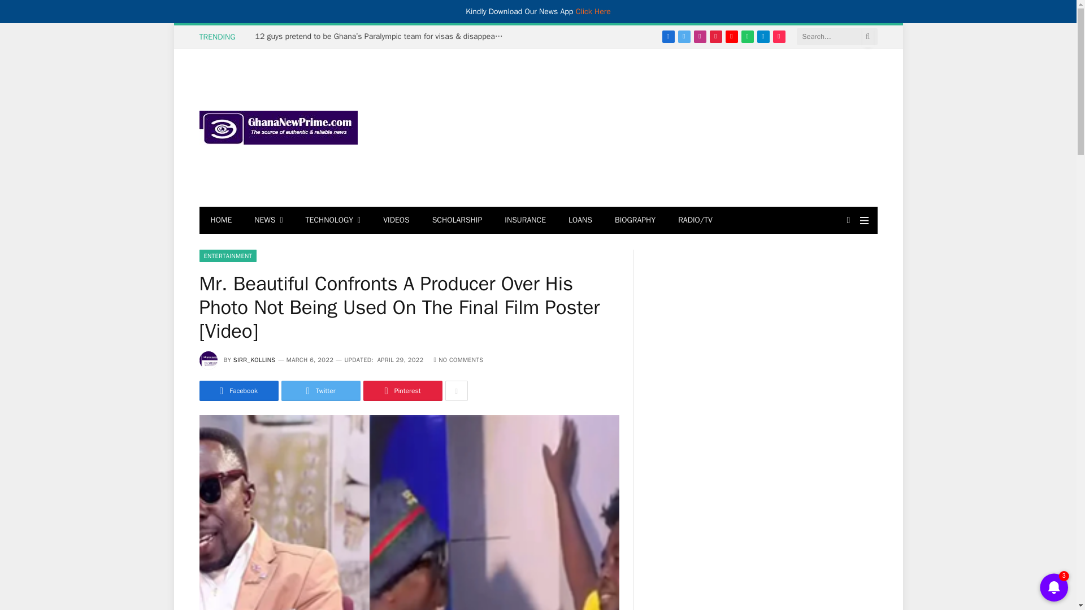 The image size is (1085, 610). Describe the element at coordinates (684, 36) in the screenshot. I see `Twitter` at that location.